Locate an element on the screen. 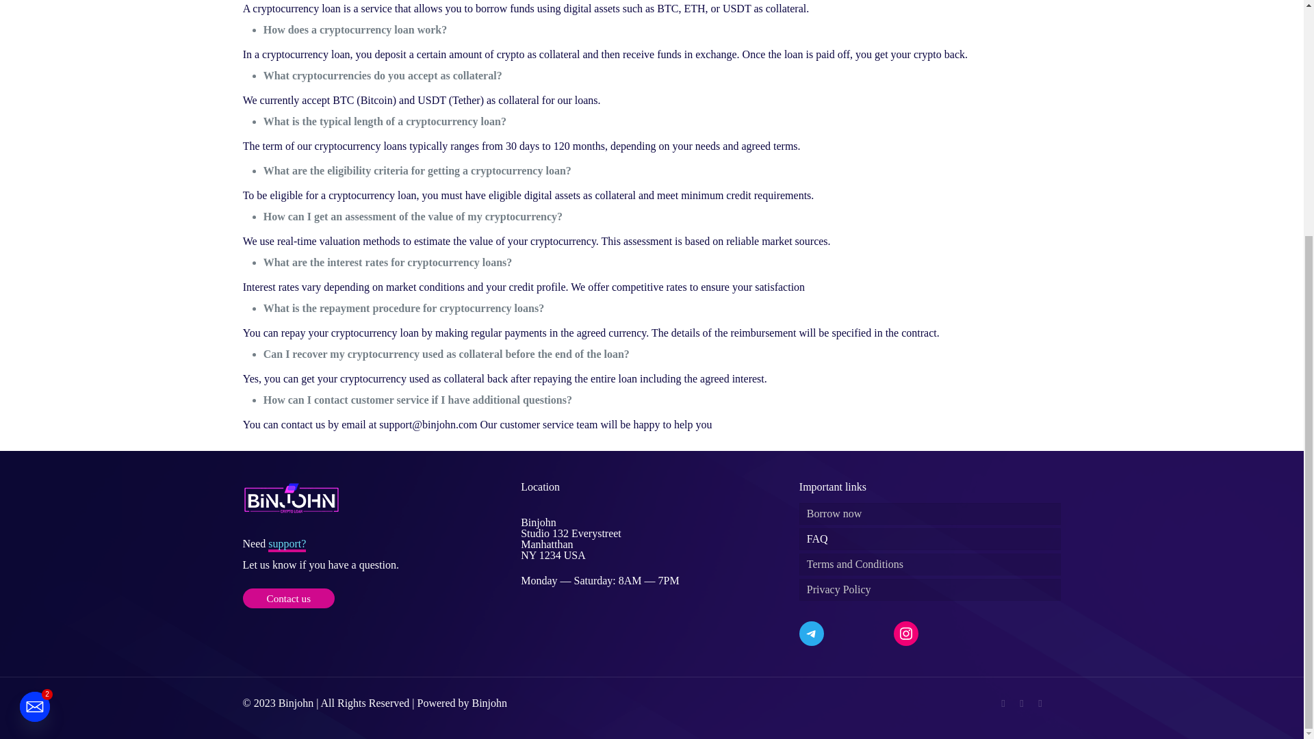 This screenshot has height=739, width=1314. FAQ is located at coordinates (930, 539).